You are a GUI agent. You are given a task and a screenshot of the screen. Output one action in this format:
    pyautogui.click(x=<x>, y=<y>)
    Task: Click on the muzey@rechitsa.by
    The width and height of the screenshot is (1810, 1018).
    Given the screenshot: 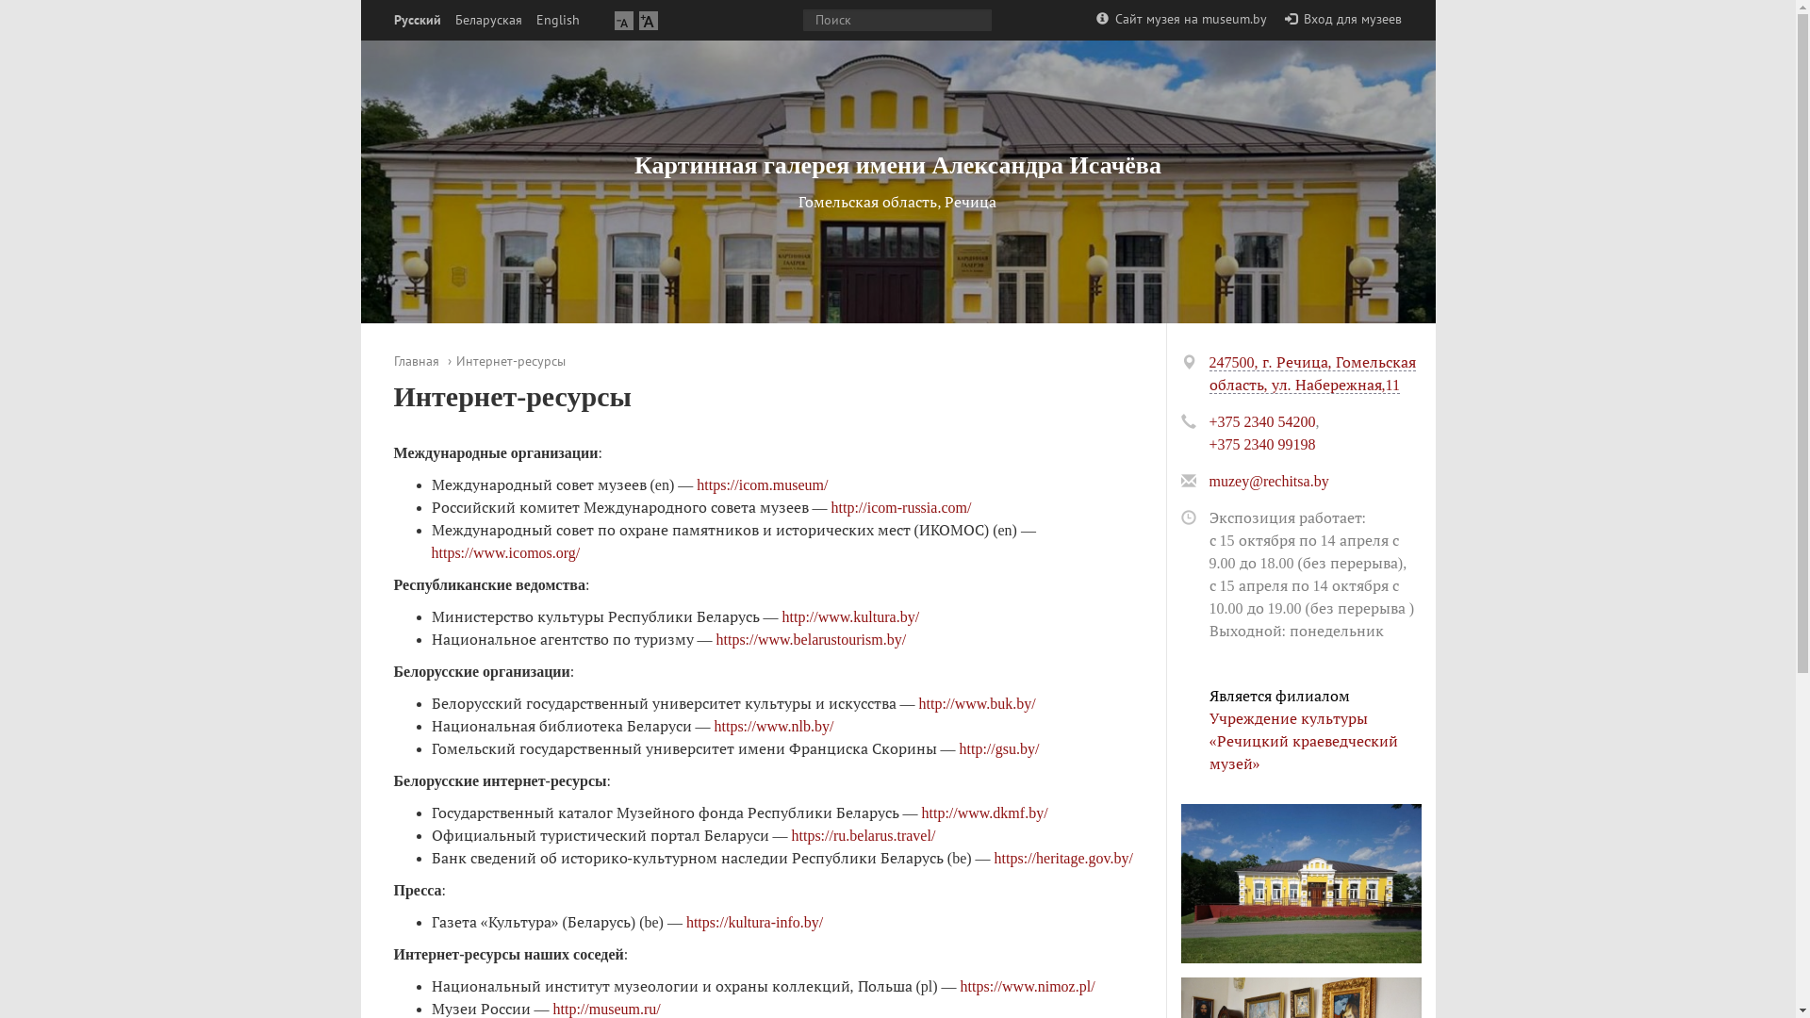 What is the action you would take?
    pyautogui.click(x=1269, y=481)
    